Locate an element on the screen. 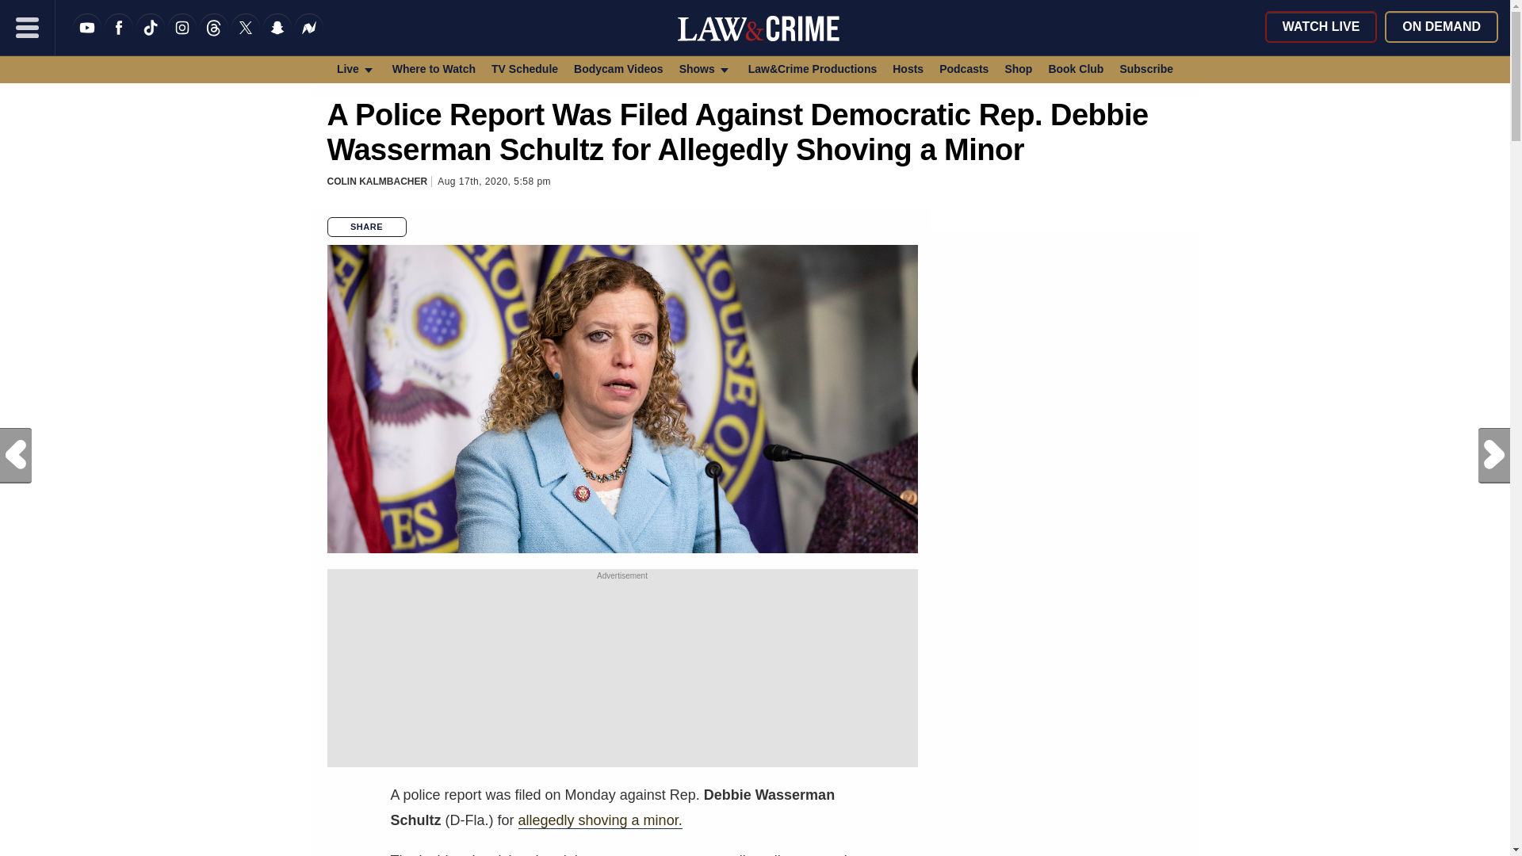  Instagram is located at coordinates (182, 37).